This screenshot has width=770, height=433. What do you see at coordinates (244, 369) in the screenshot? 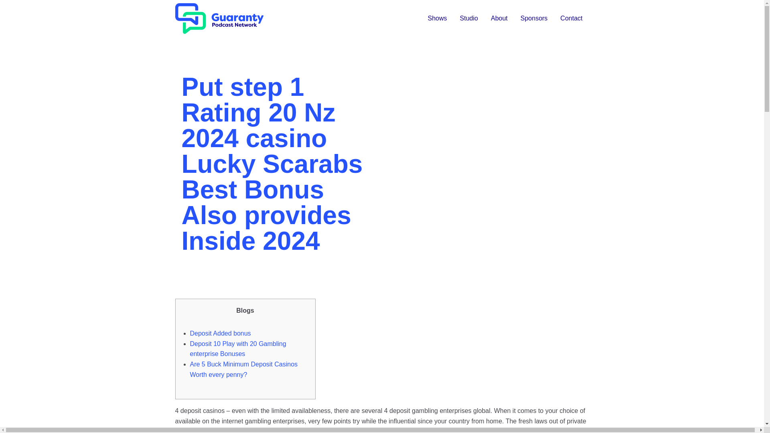
I see `Are 5 Buck Minimum Deposit Casinos Worth every penny?` at bounding box center [244, 369].